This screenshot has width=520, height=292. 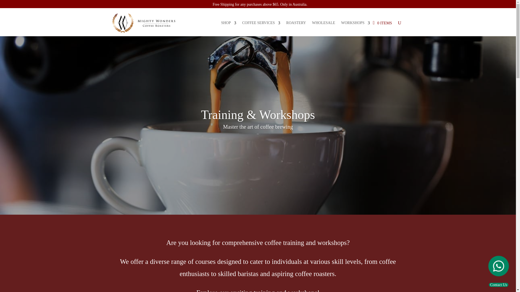 What do you see at coordinates (324, 23) in the screenshot?
I see `WHOLESALE` at bounding box center [324, 23].